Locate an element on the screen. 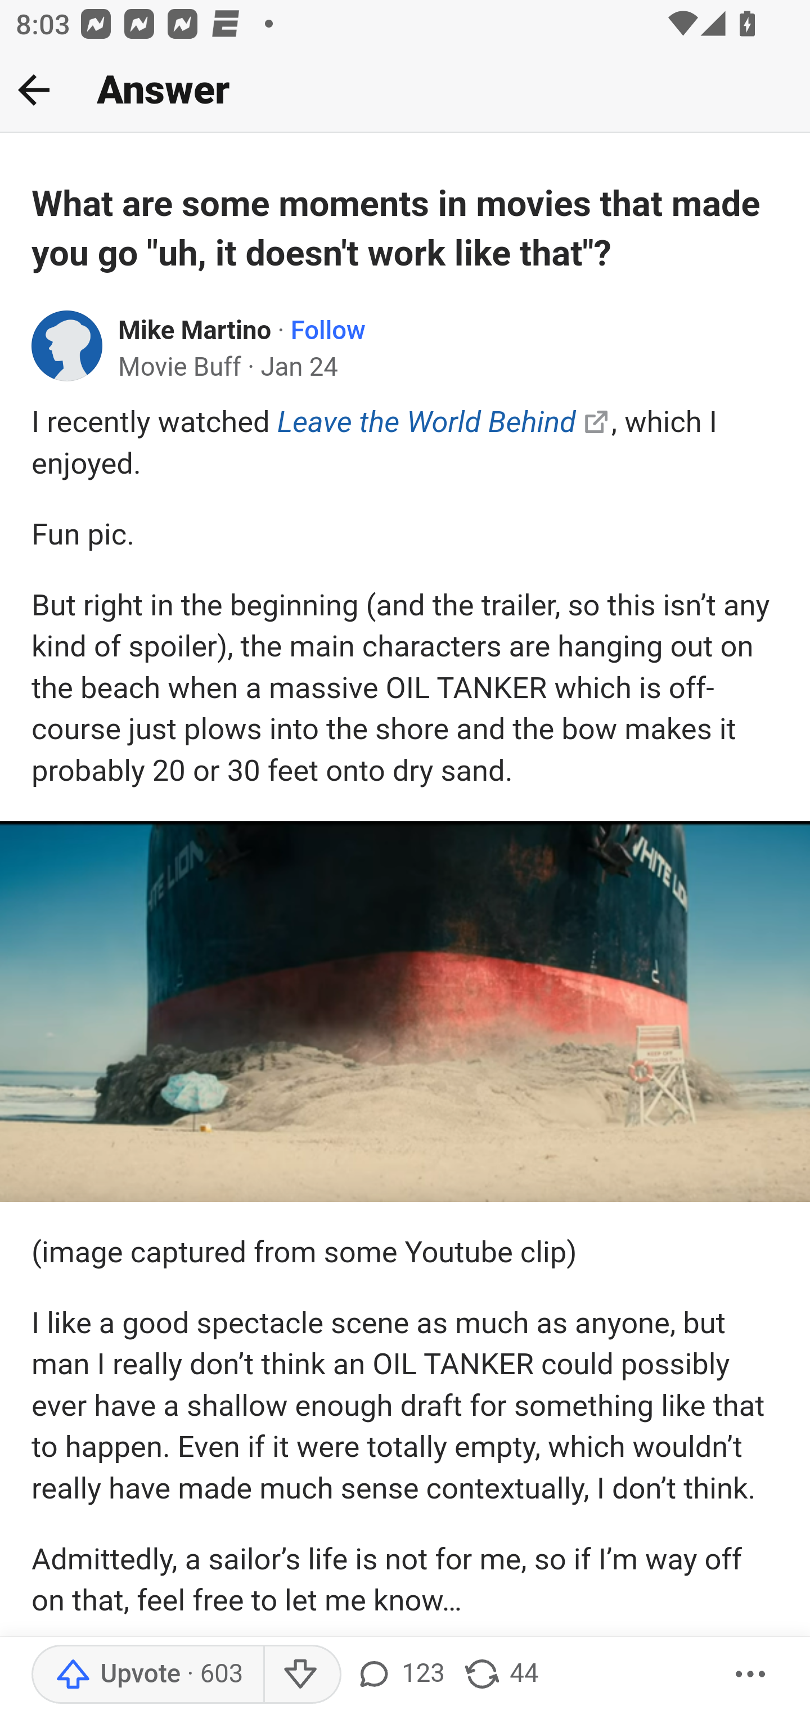 The width and height of the screenshot is (810, 1710). main-qimg-001ef7411e159c8fb8d1f6ce5236ada6 is located at coordinates (405, 1011).